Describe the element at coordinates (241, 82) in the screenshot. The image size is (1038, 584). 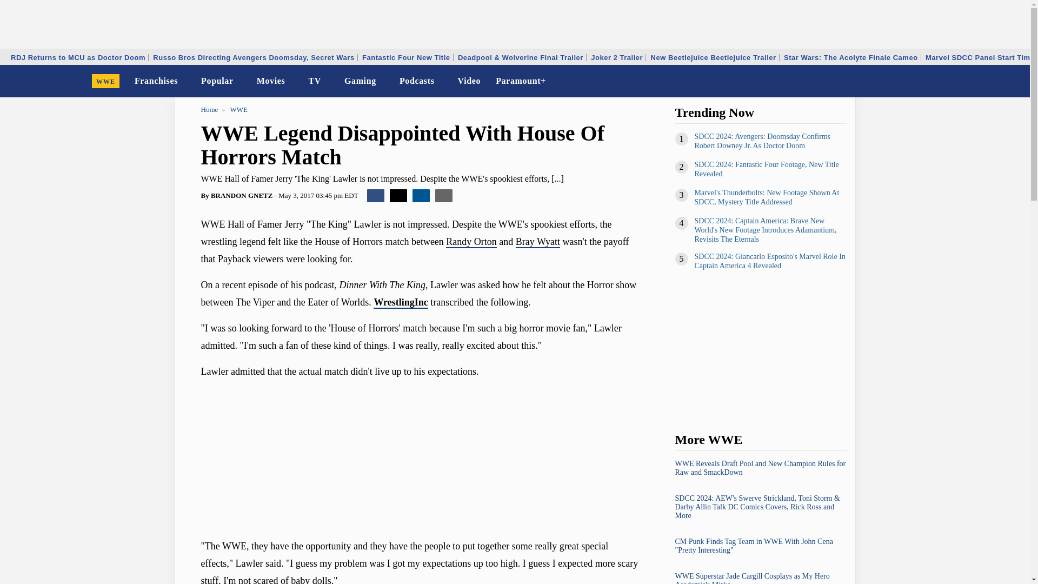
I see `Arrow` at that location.